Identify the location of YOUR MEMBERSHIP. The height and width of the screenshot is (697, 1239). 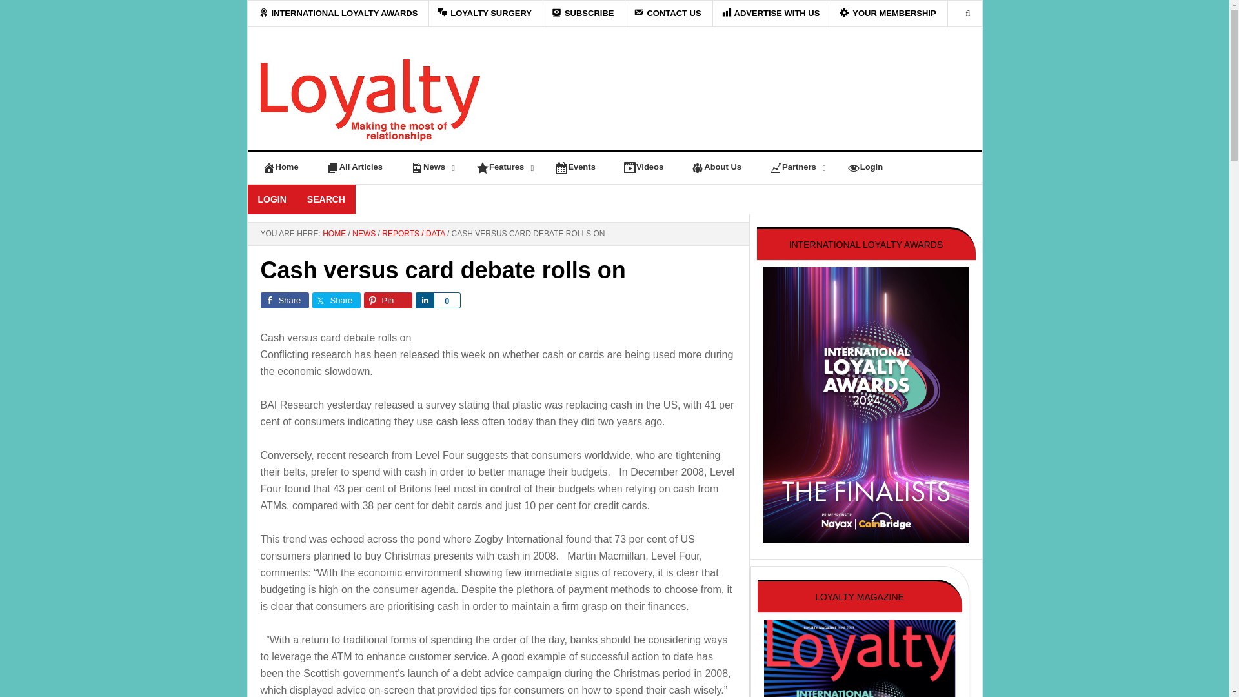
(888, 14).